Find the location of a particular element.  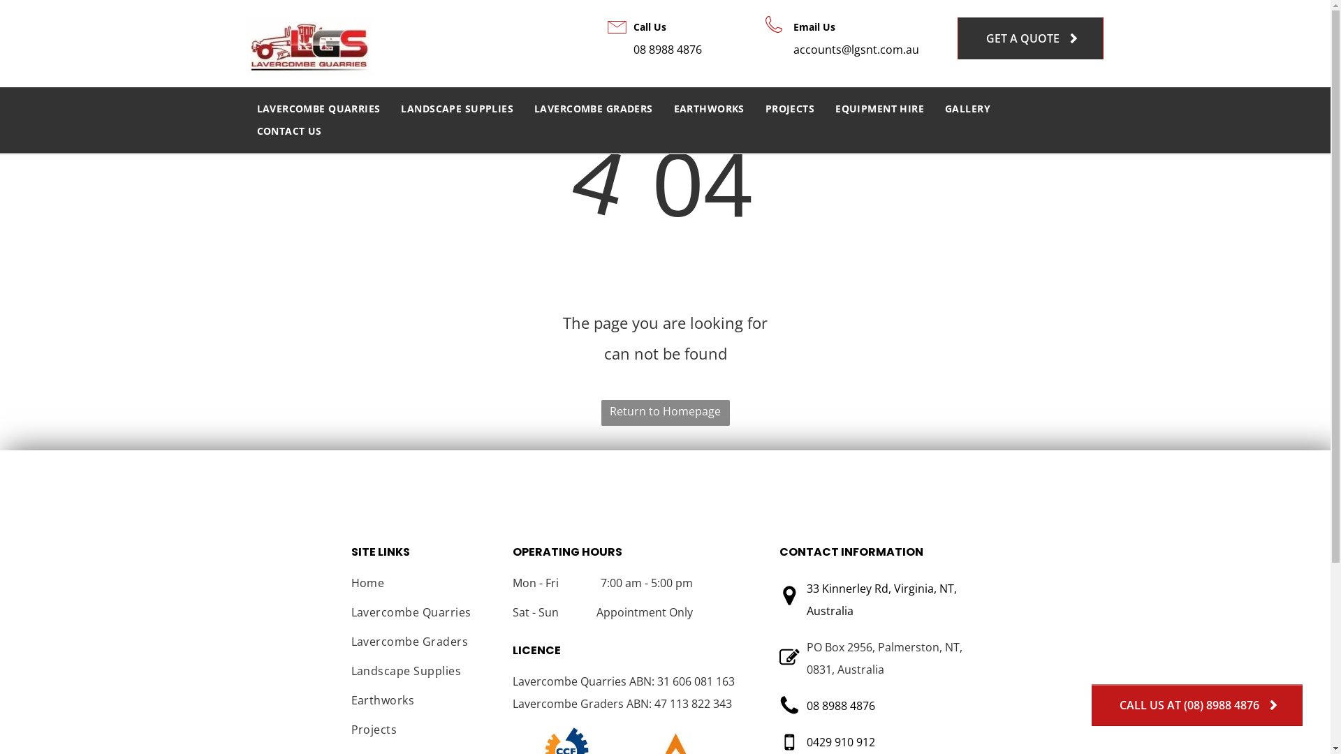

GET A QUOTE is located at coordinates (1029, 38).